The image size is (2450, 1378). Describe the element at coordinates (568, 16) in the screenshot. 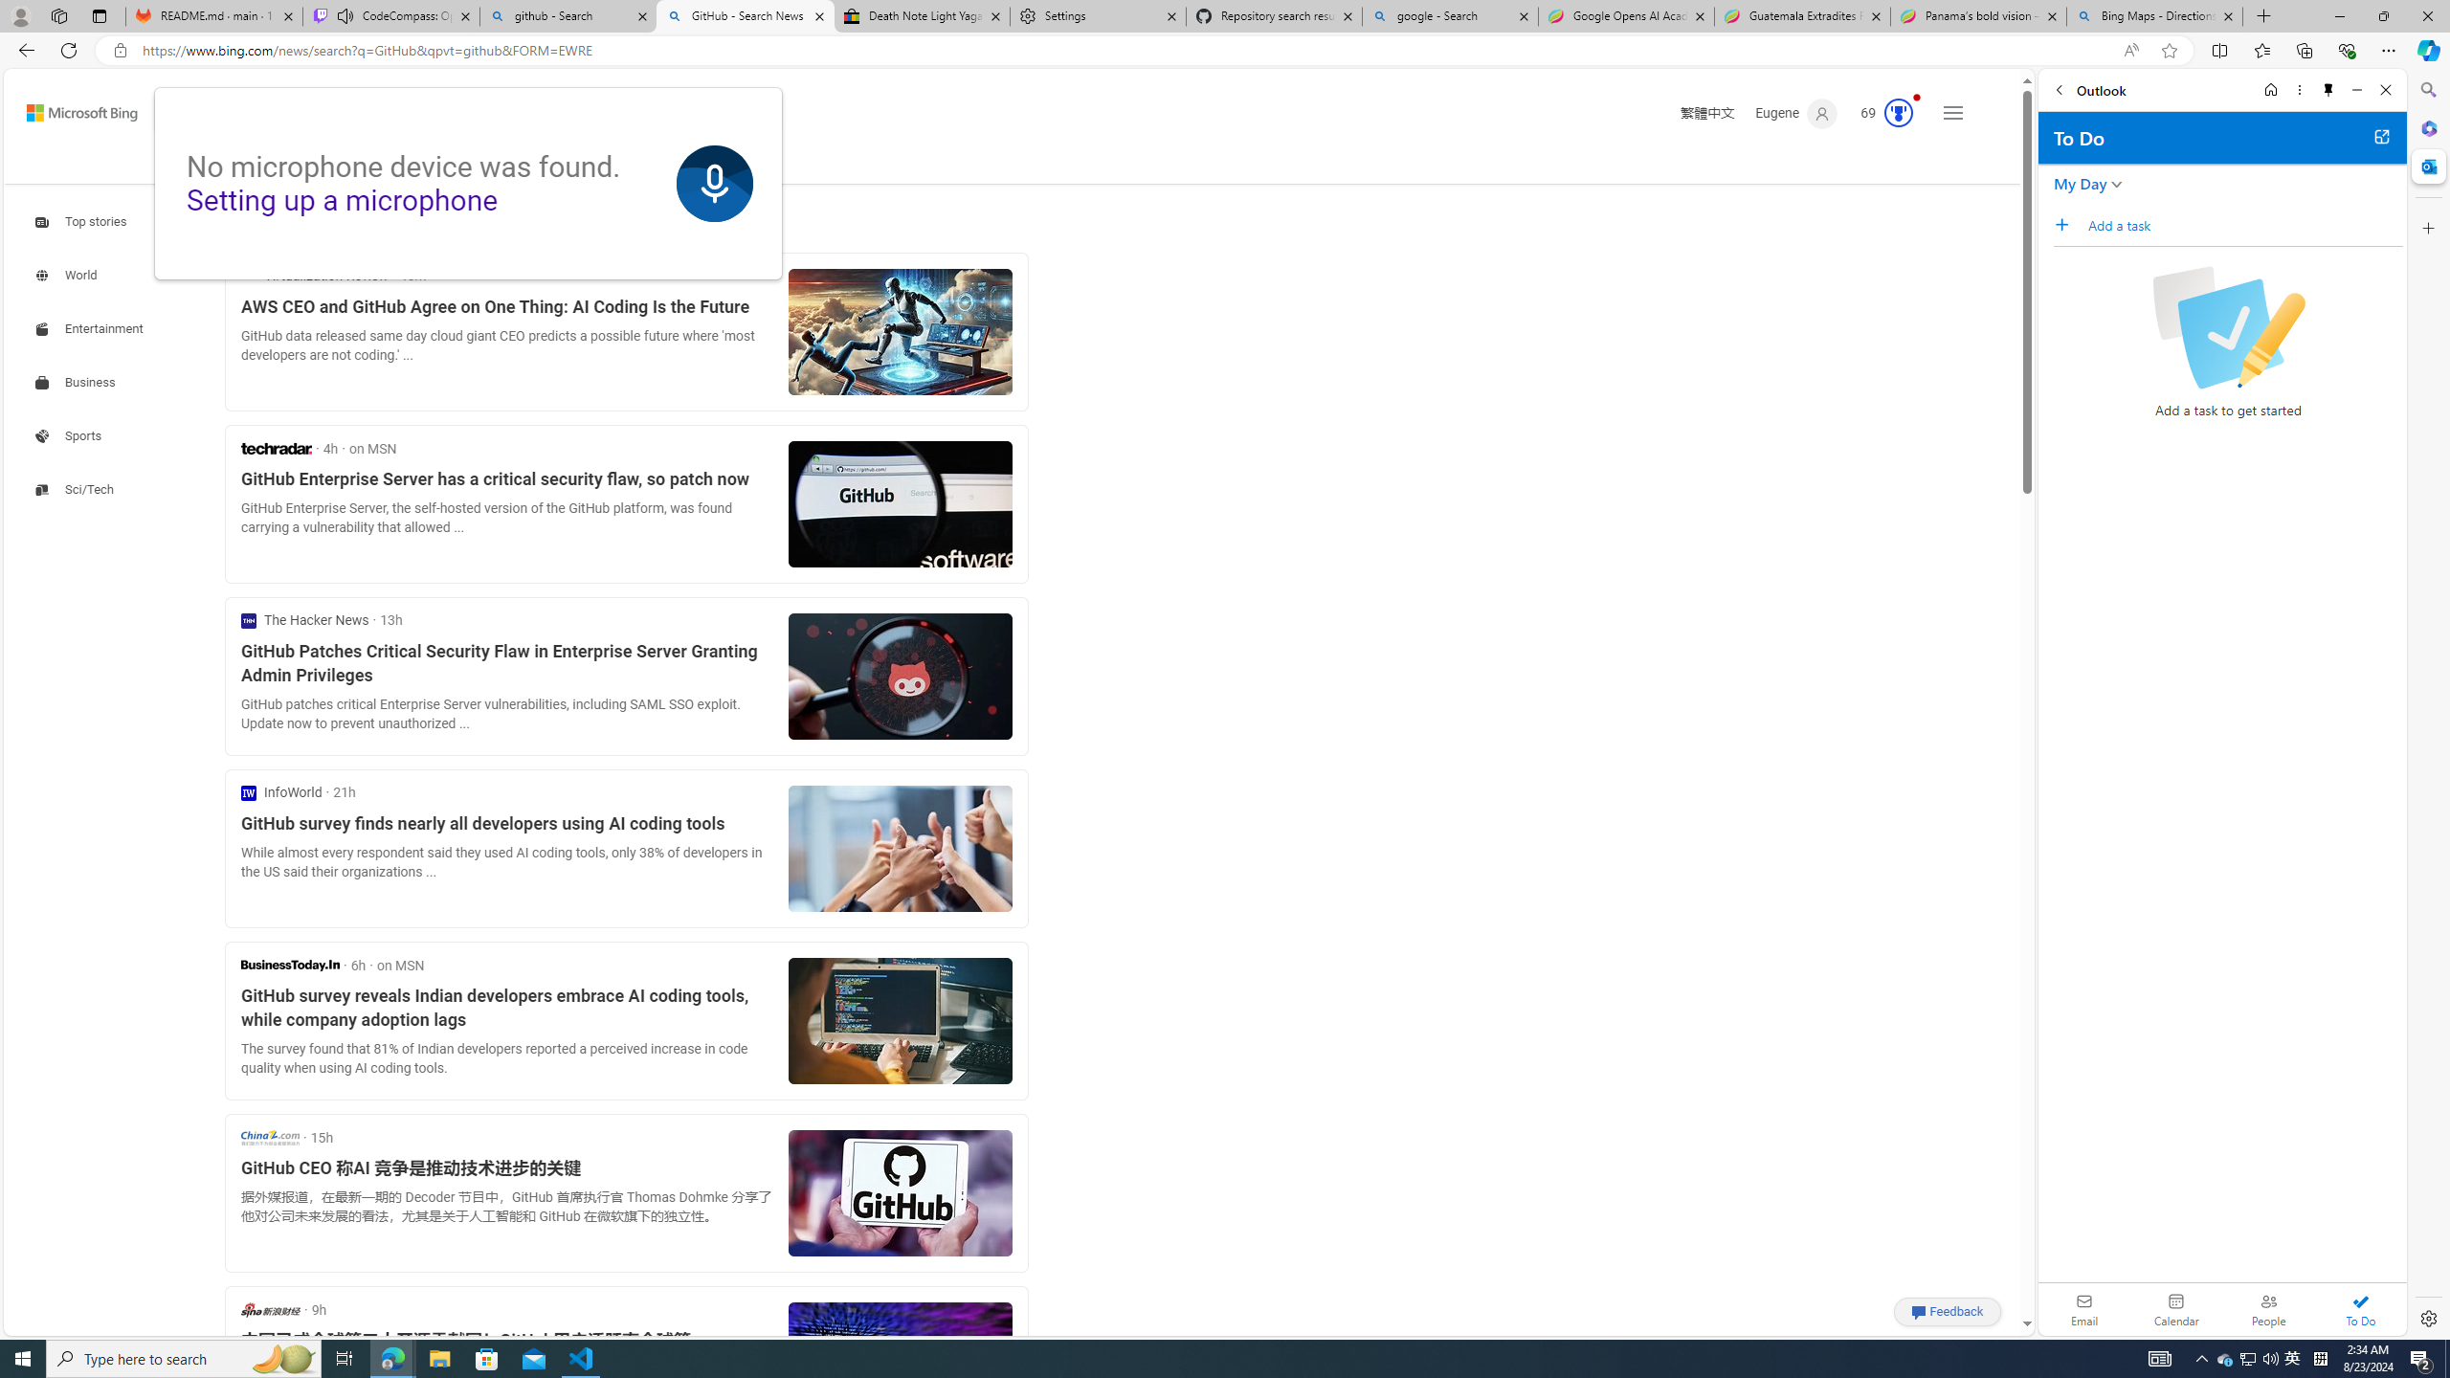

I see `github - Search` at that location.